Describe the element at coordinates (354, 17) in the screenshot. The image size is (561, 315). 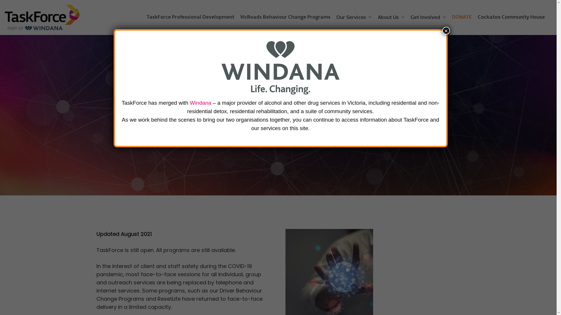
I see `Our Services` at that location.